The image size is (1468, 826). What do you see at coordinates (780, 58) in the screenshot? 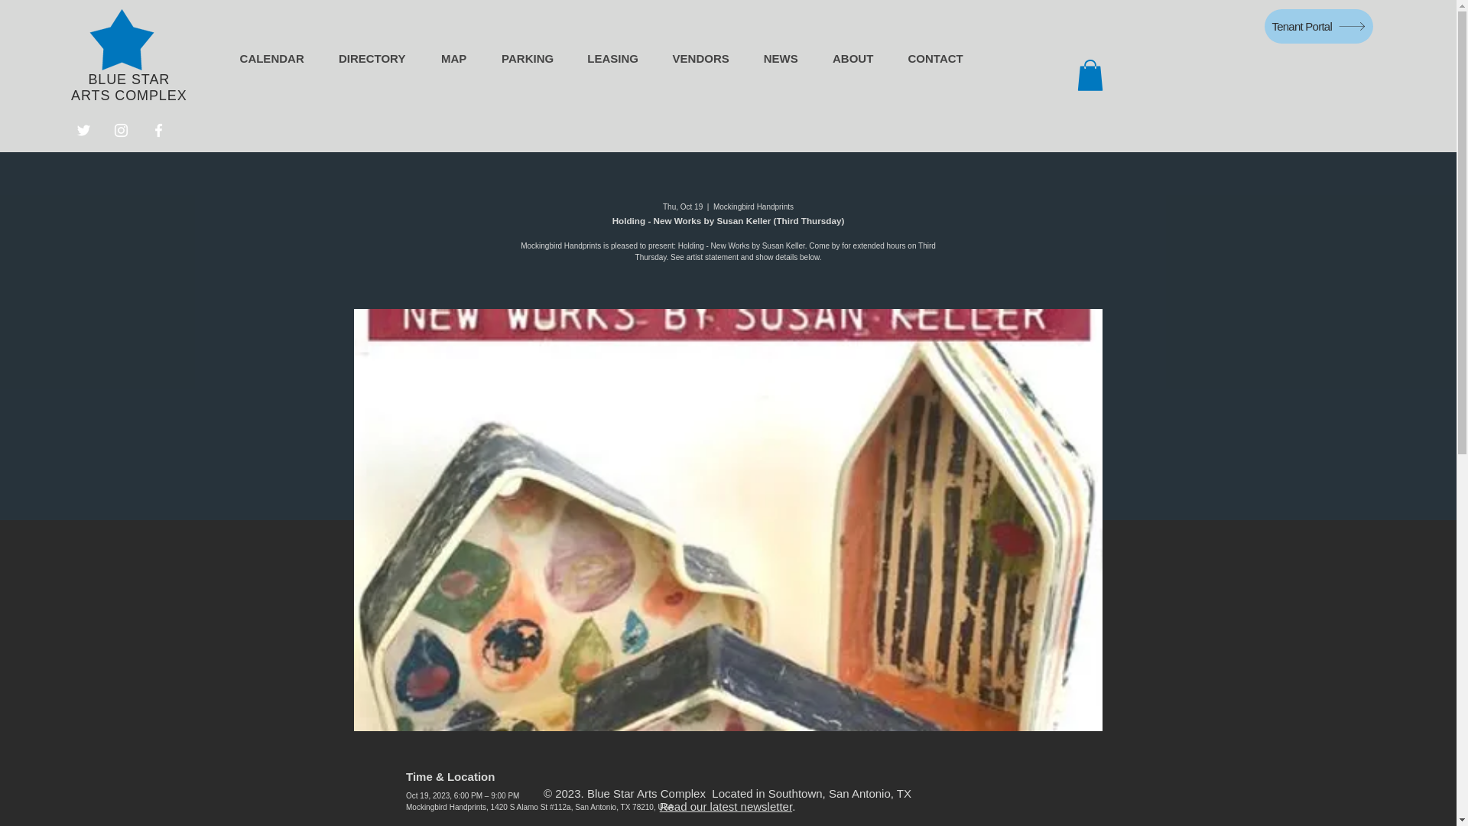
I see `NEWS` at bounding box center [780, 58].